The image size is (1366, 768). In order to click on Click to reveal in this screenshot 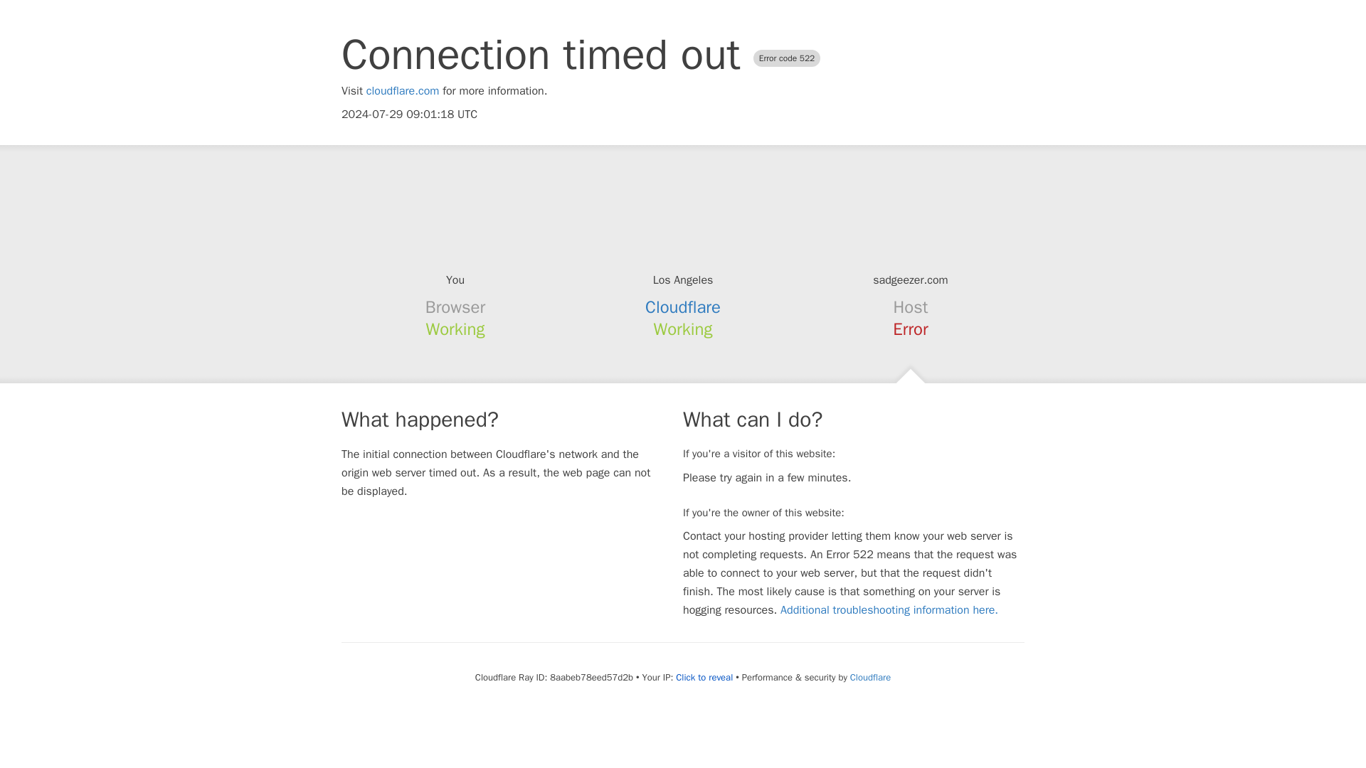, I will do `click(704, 677)`.